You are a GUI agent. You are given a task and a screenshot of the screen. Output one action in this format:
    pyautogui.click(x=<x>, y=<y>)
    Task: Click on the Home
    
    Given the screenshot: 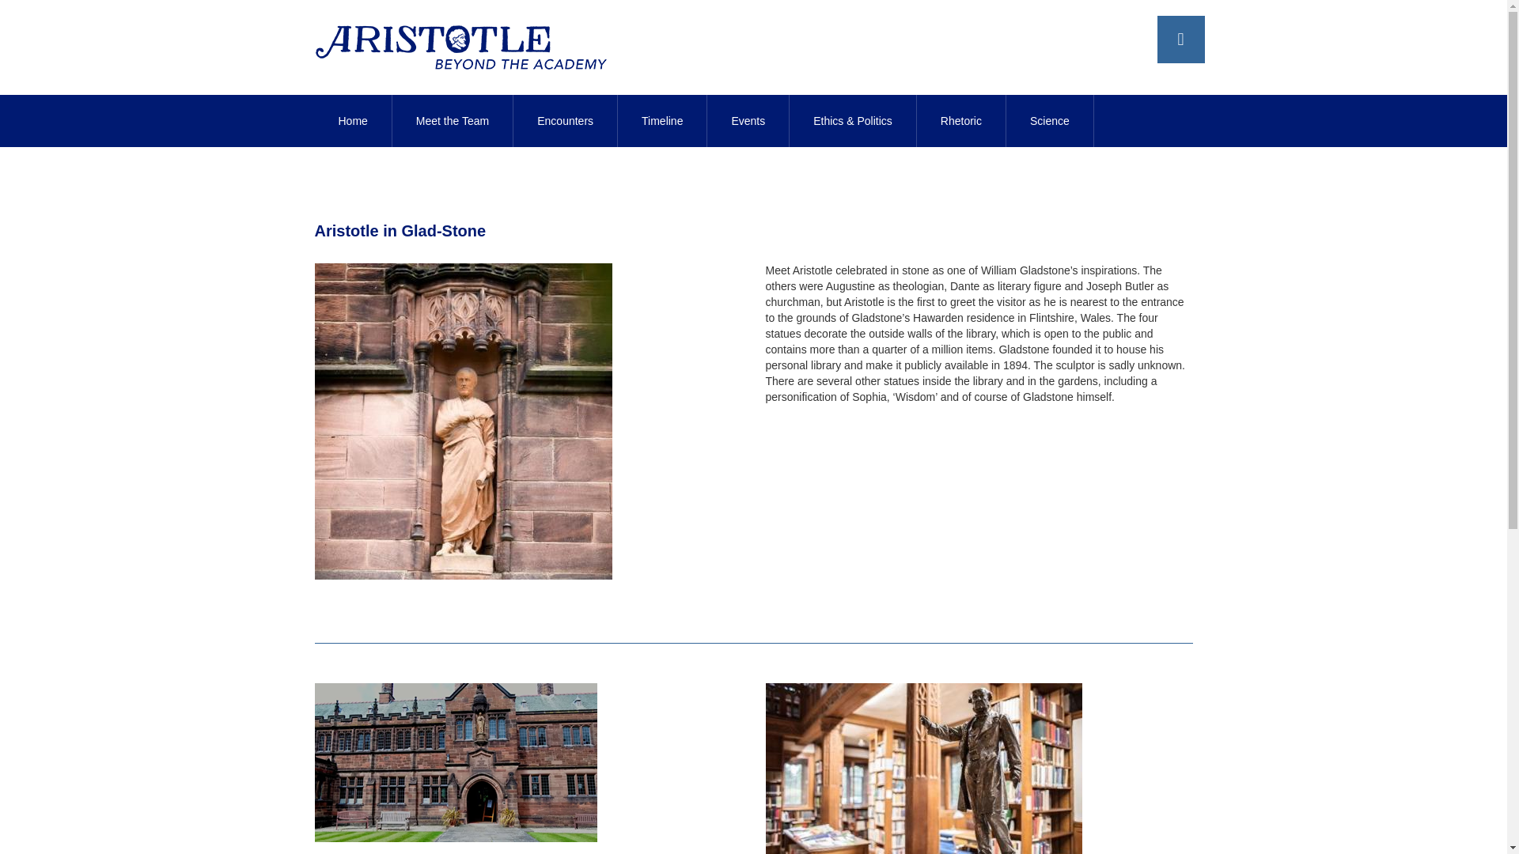 What is the action you would take?
    pyautogui.click(x=353, y=120)
    